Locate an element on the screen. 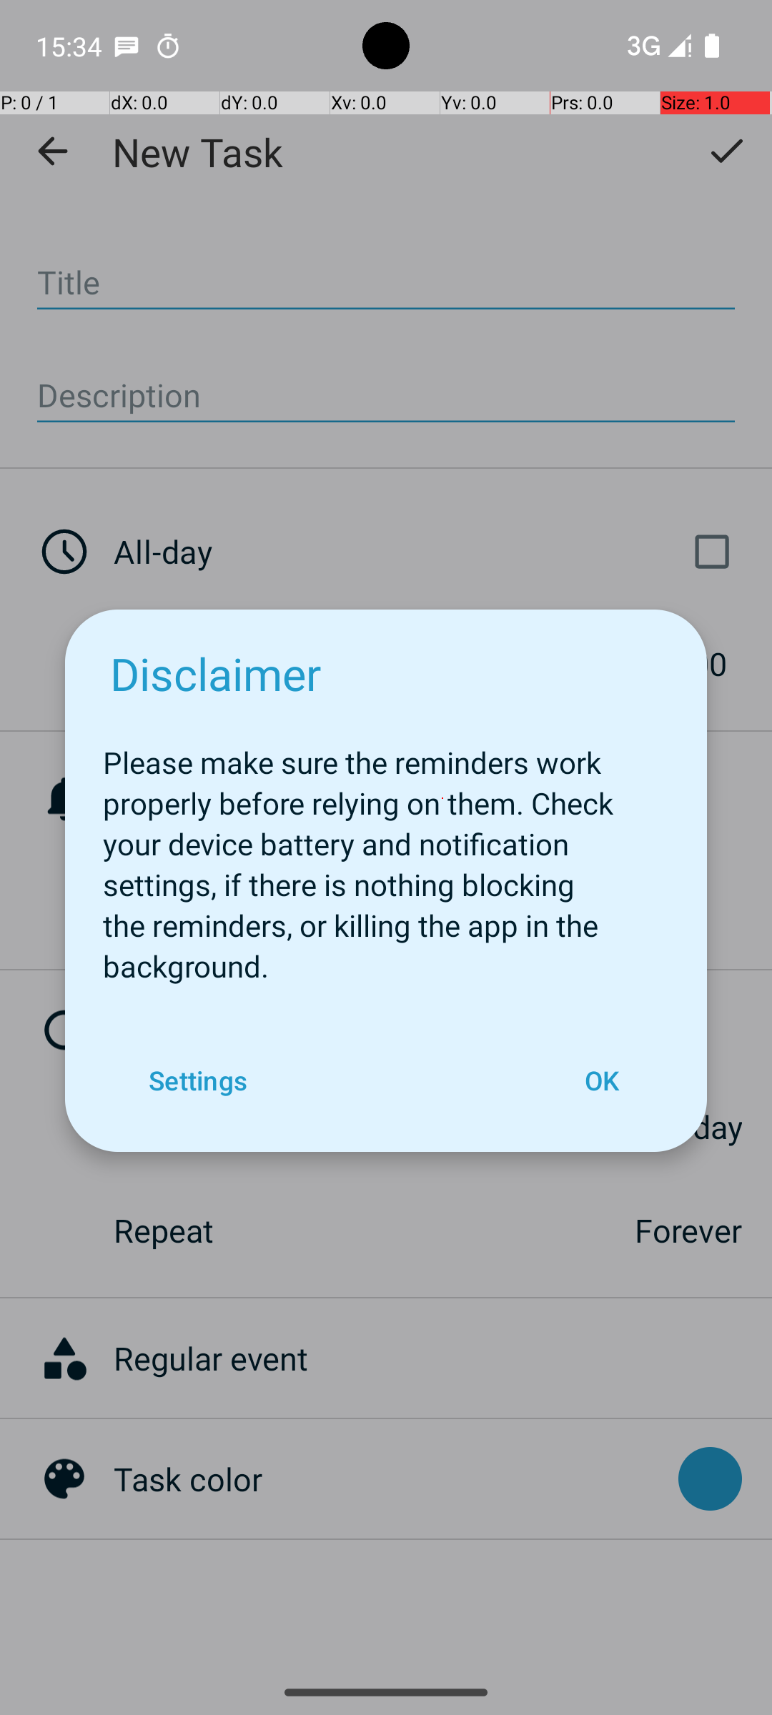 The width and height of the screenshot is (772, 1715). Please make sure the reminders work properly before relying on them. Check your device battery and notification settings, if there is nothing blocking the reminders, or killing the app in the background. is located at coordinates (386, 856).